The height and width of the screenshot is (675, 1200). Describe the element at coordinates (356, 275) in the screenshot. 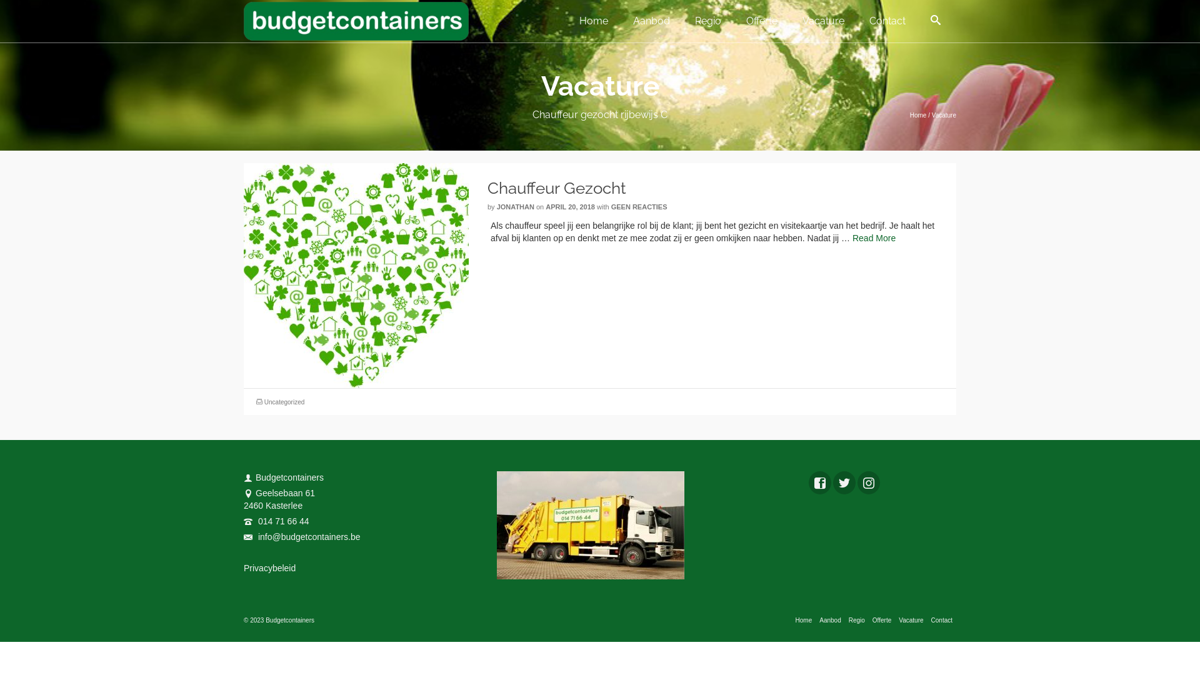

I see `Chauffeur Gezocht` at that location.